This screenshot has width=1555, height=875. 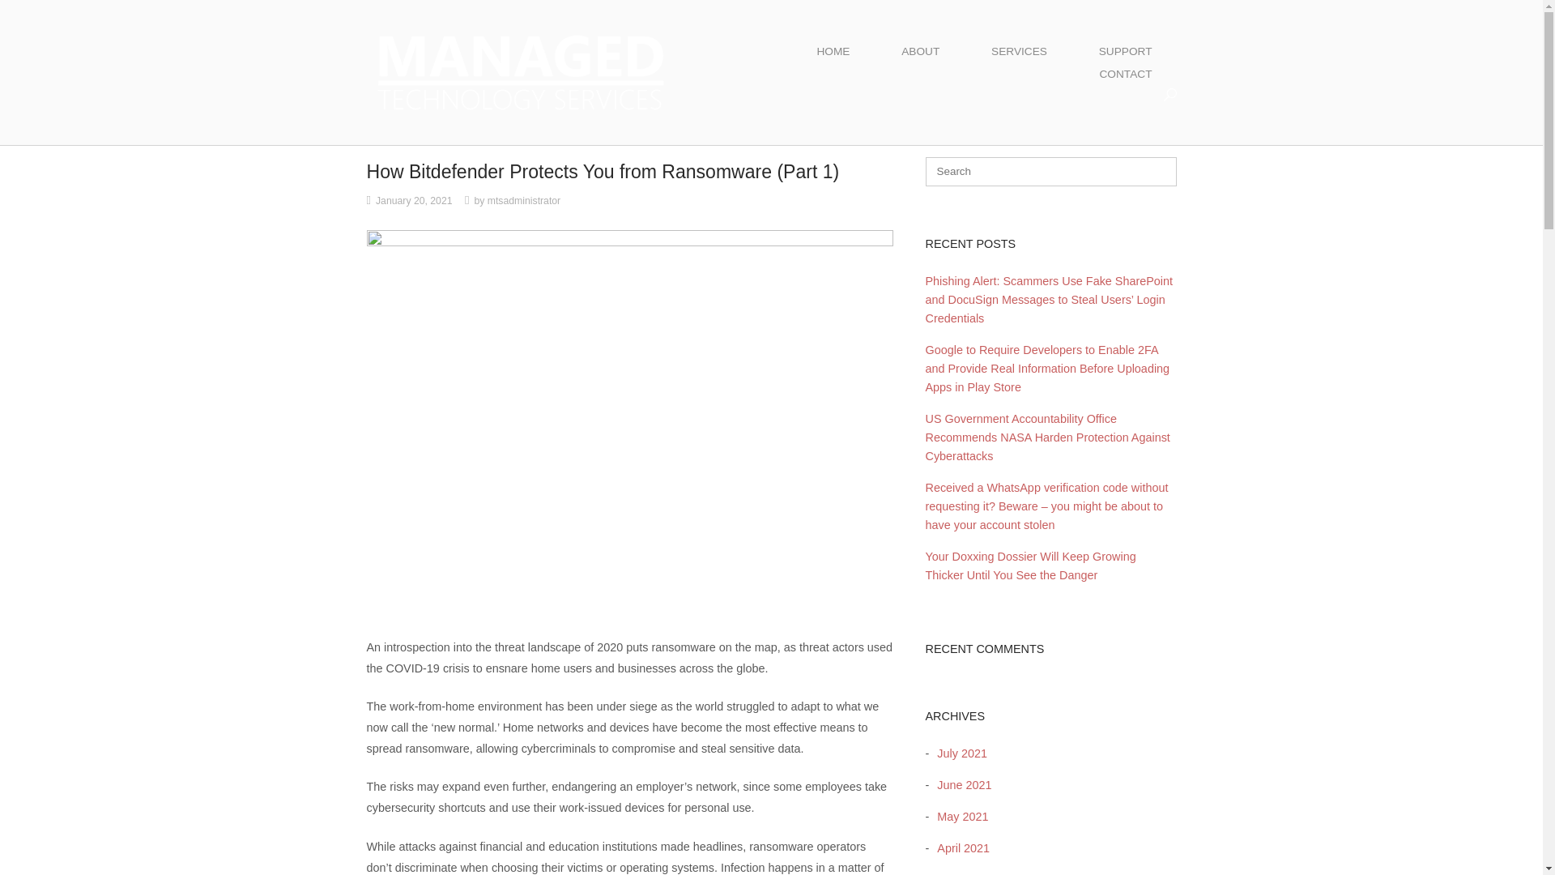 I want to click on SUPPORT, so click(x=1126, y=51).